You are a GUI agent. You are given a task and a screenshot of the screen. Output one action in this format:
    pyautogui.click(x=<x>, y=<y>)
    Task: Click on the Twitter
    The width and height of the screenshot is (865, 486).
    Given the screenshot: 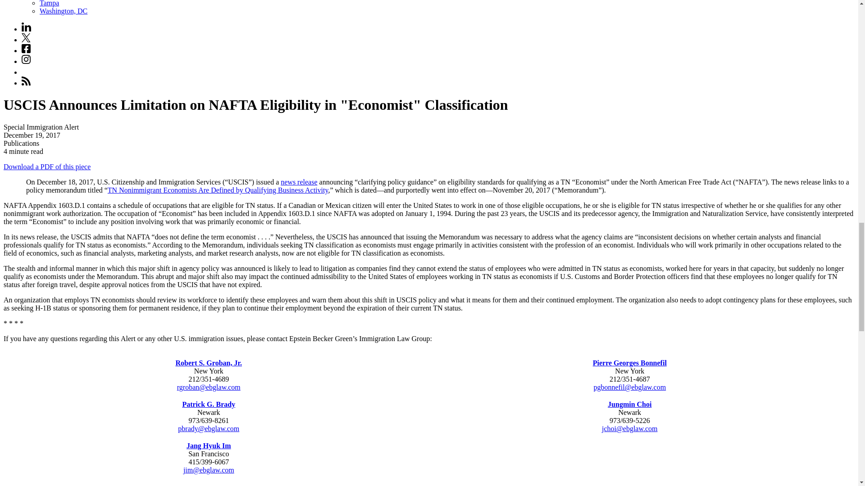 What is the action you would take?
    pyautogui.click(x=26, y=38)
    